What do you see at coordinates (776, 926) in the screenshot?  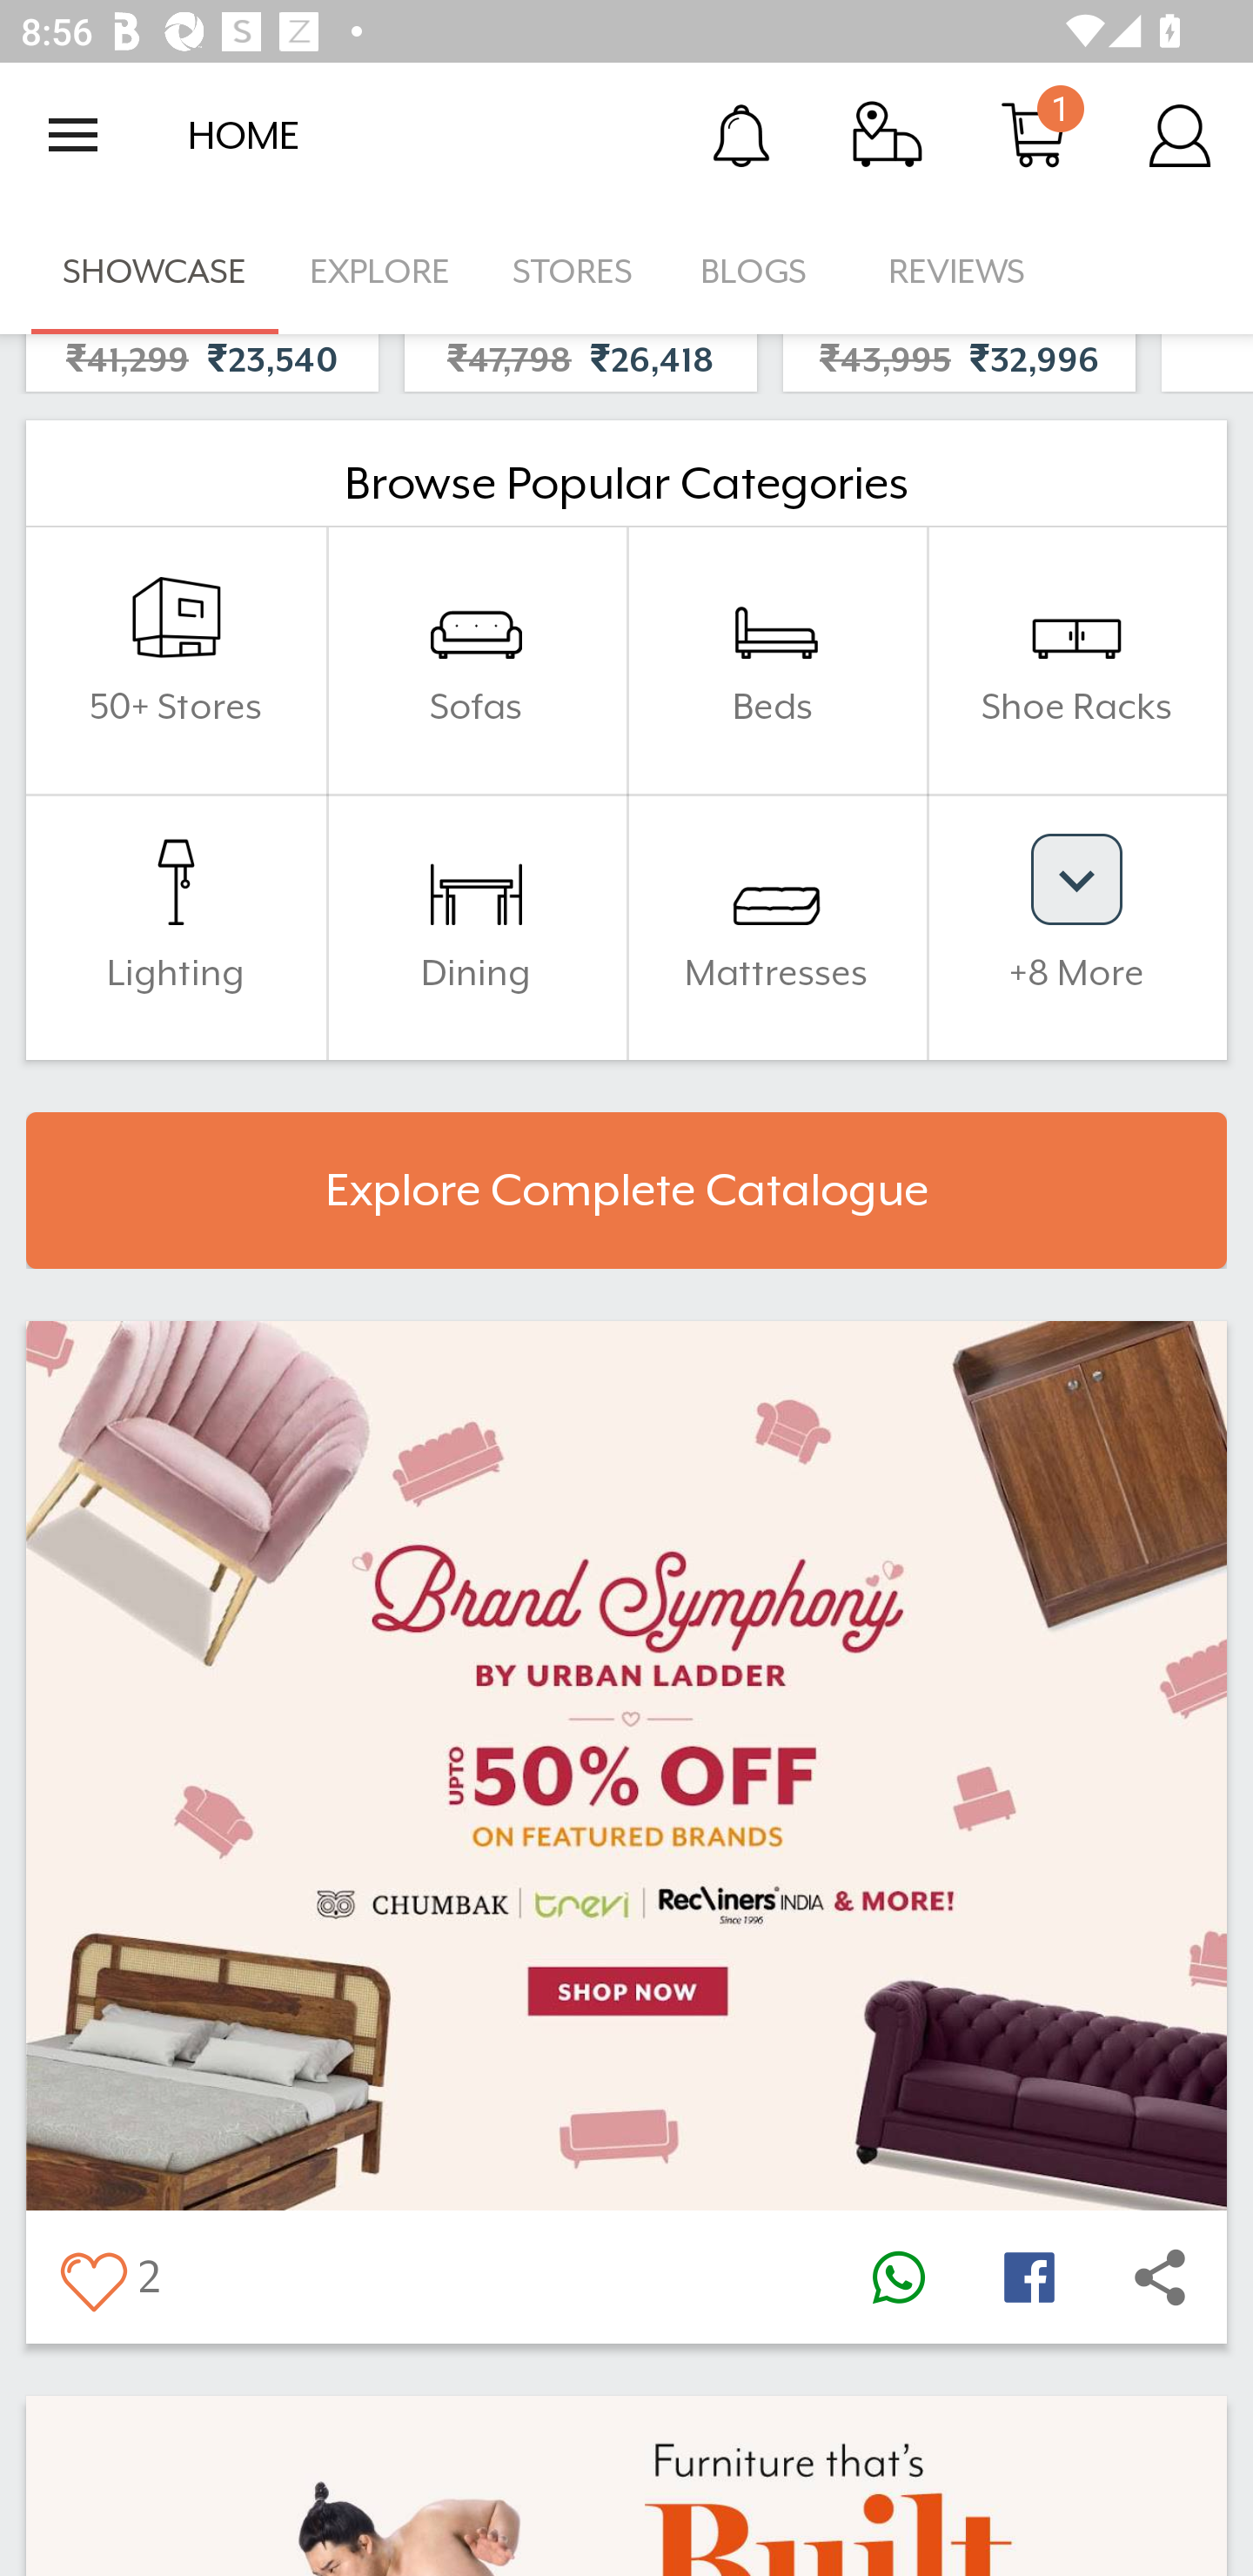 I see `Mattresses` at bounding box center [776, 926].